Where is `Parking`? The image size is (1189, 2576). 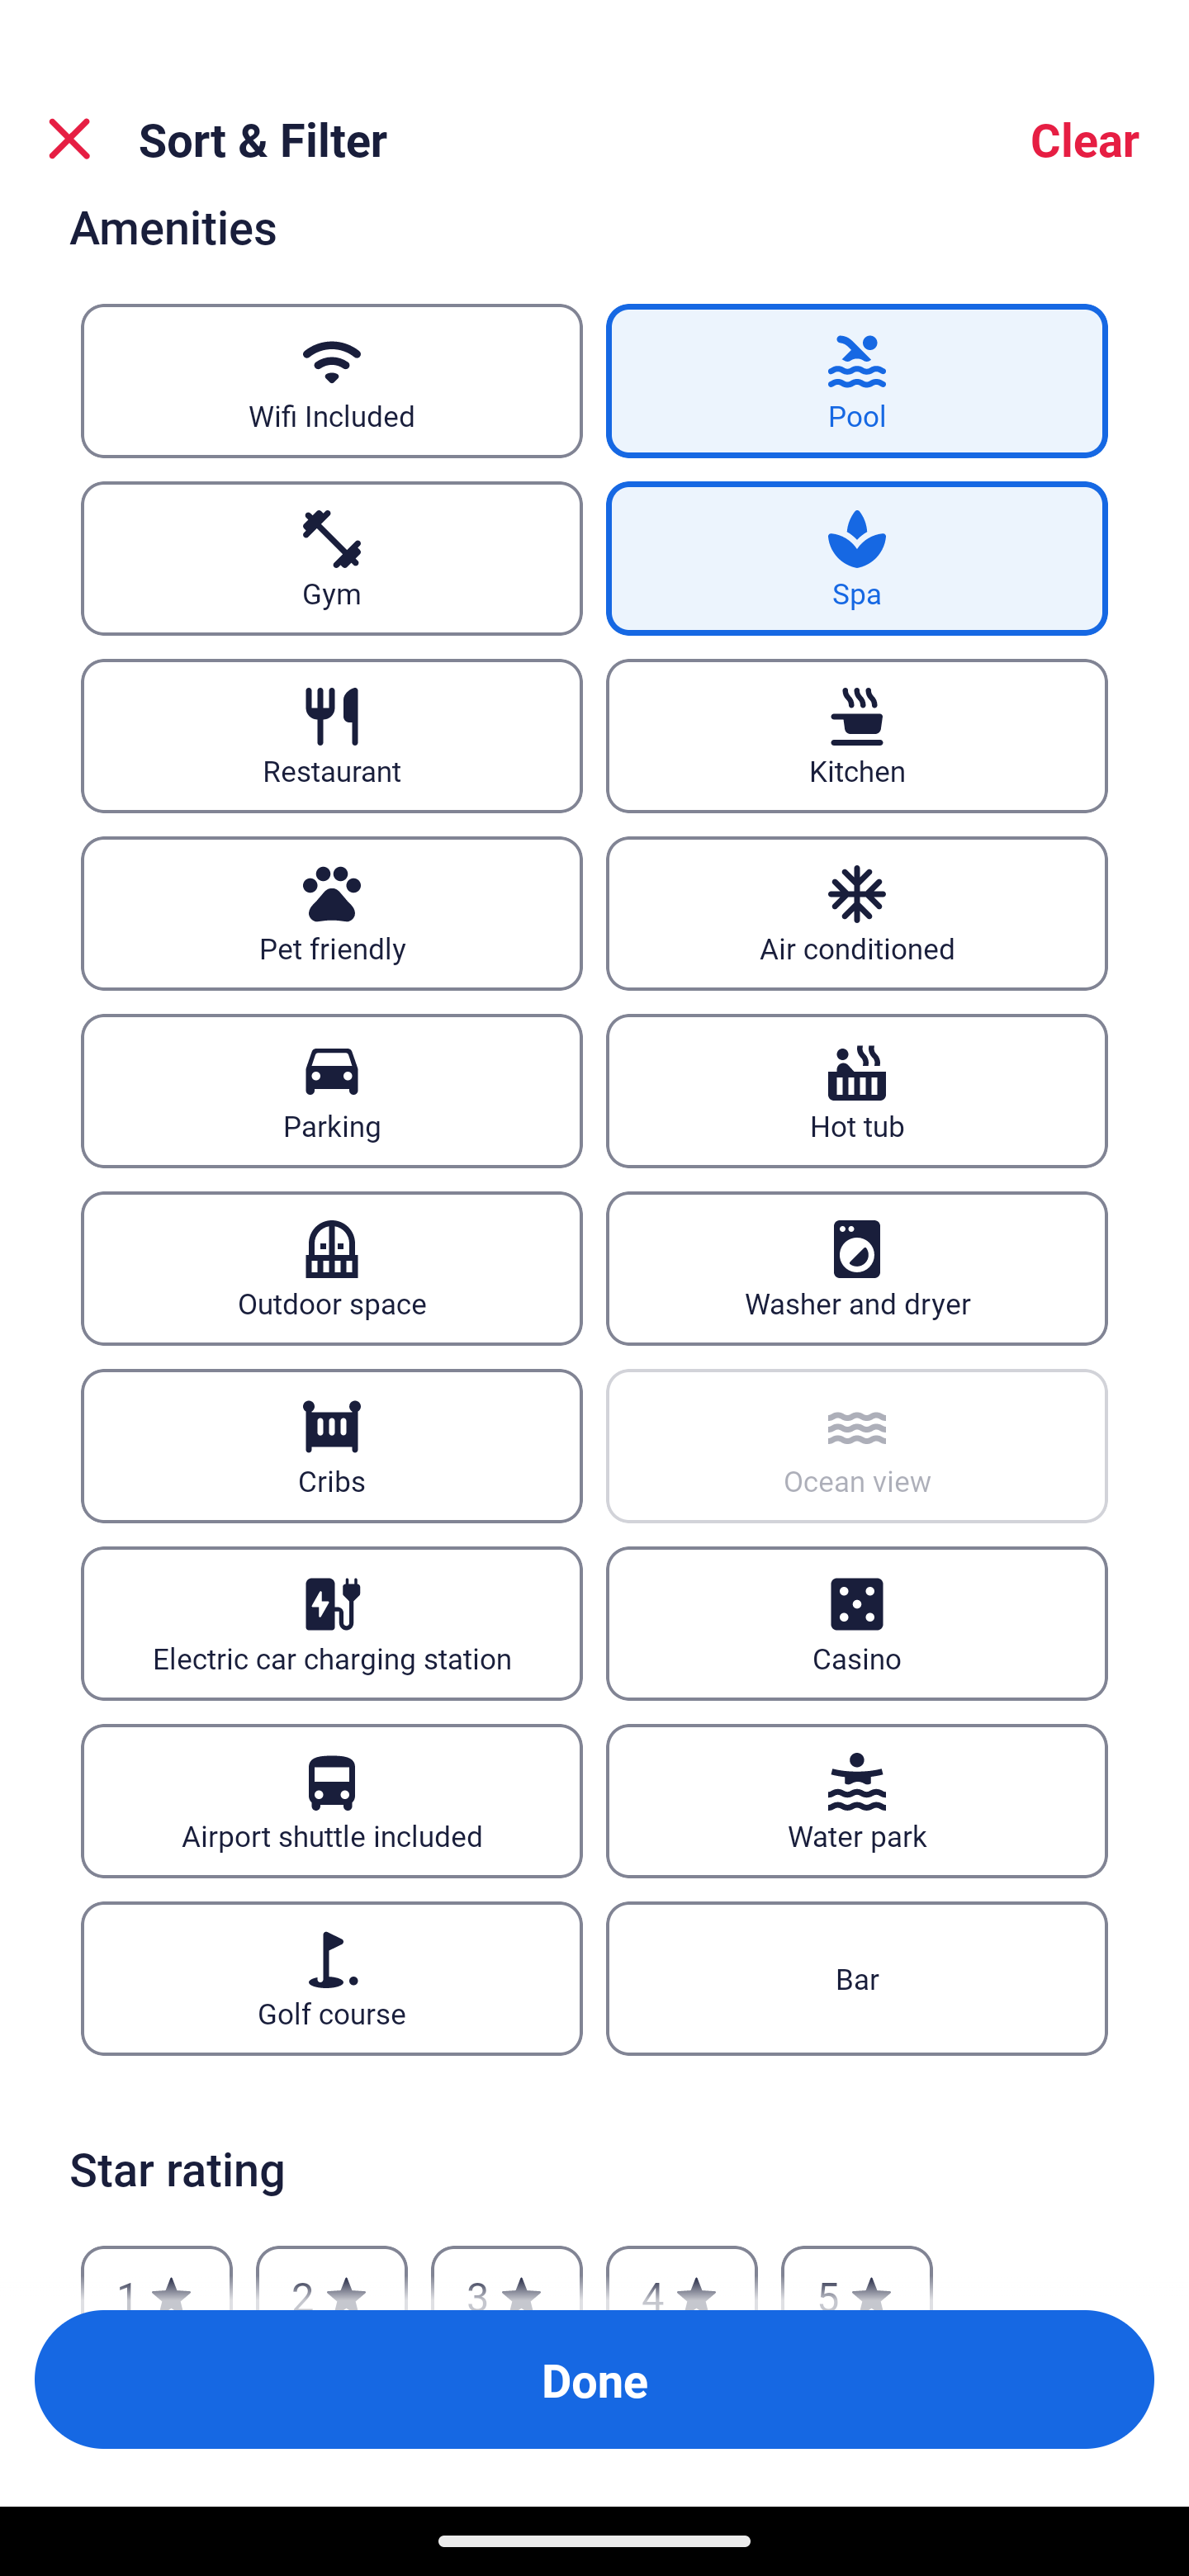
Parking is located at coordinates (331, 1091).